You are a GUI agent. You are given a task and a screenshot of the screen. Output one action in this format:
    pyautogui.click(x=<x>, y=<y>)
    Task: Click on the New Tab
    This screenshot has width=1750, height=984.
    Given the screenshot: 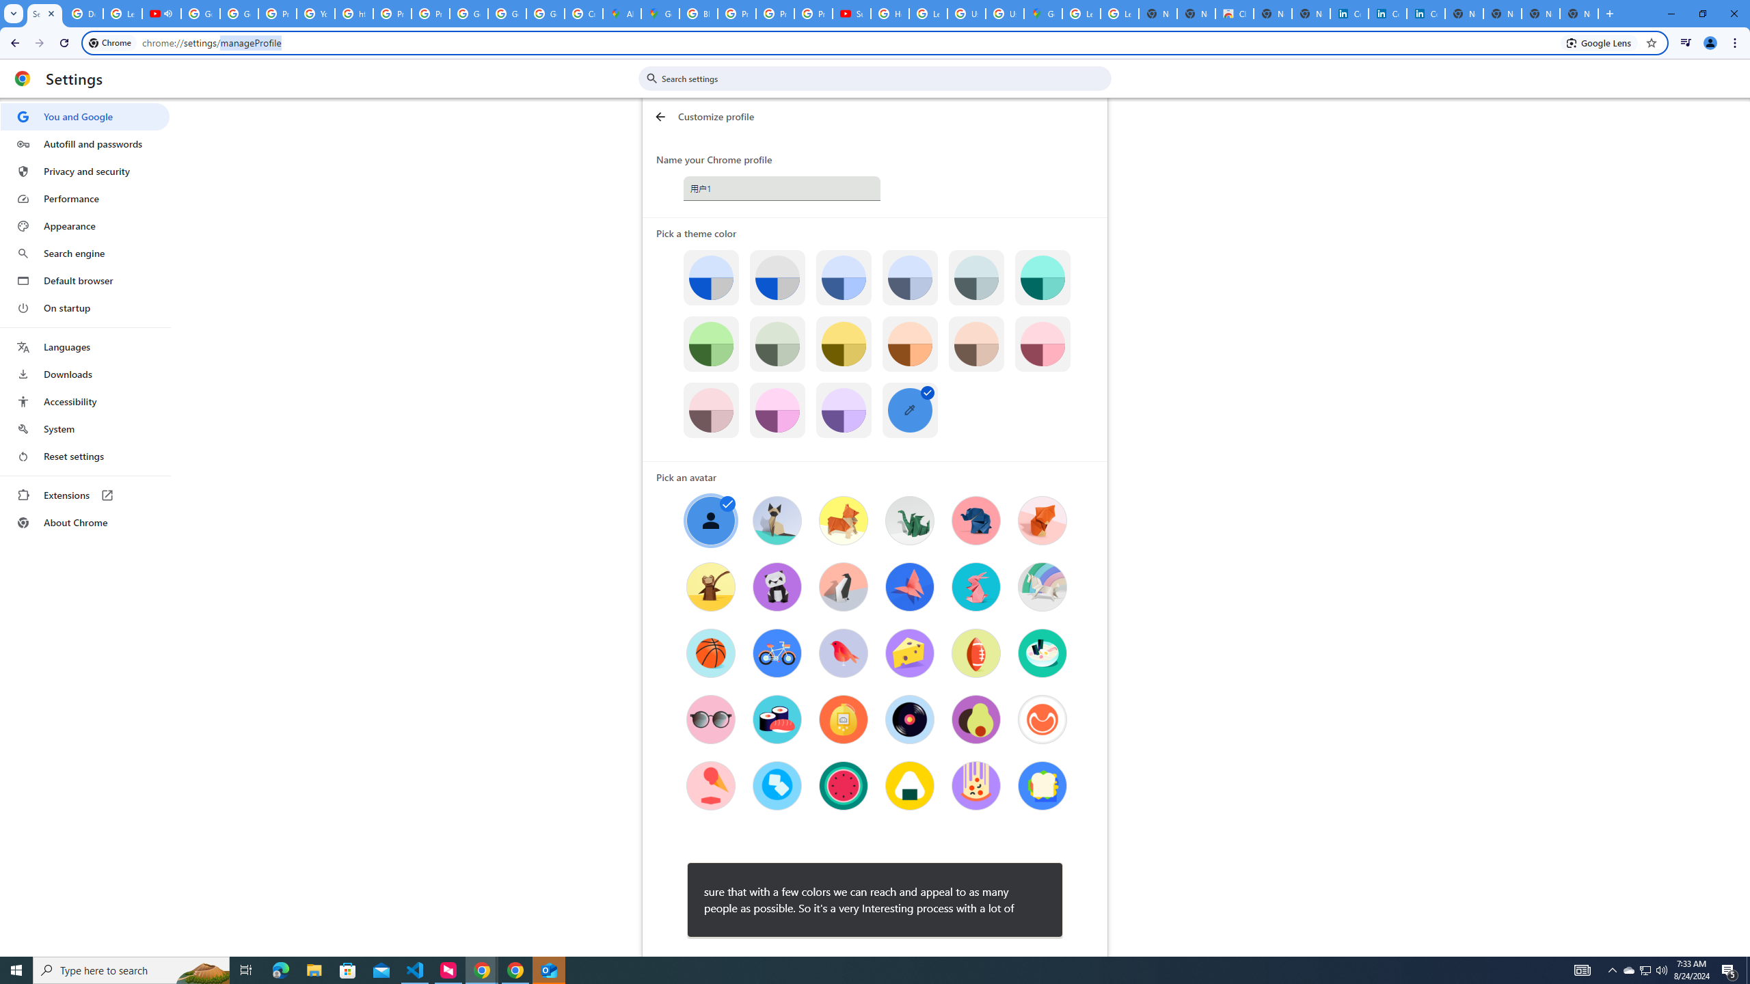 What is the action you would take?
    pyautogui.click(x=1579, y=14)
    